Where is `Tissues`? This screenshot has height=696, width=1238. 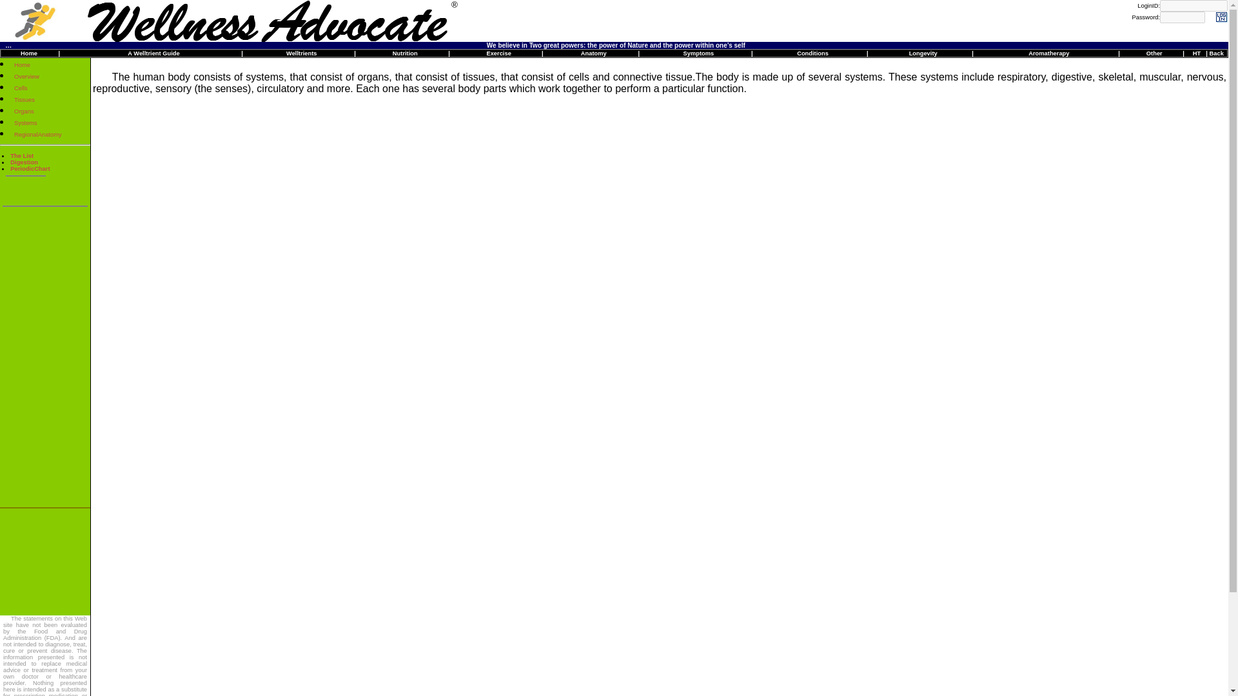 Tissues is located at coordinates (24, 99).